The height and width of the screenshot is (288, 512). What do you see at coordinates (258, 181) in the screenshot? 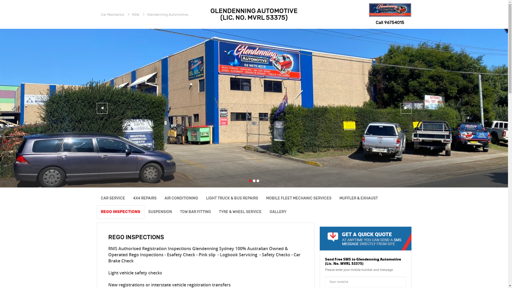
I see `3` at bounding box center [258, 181].